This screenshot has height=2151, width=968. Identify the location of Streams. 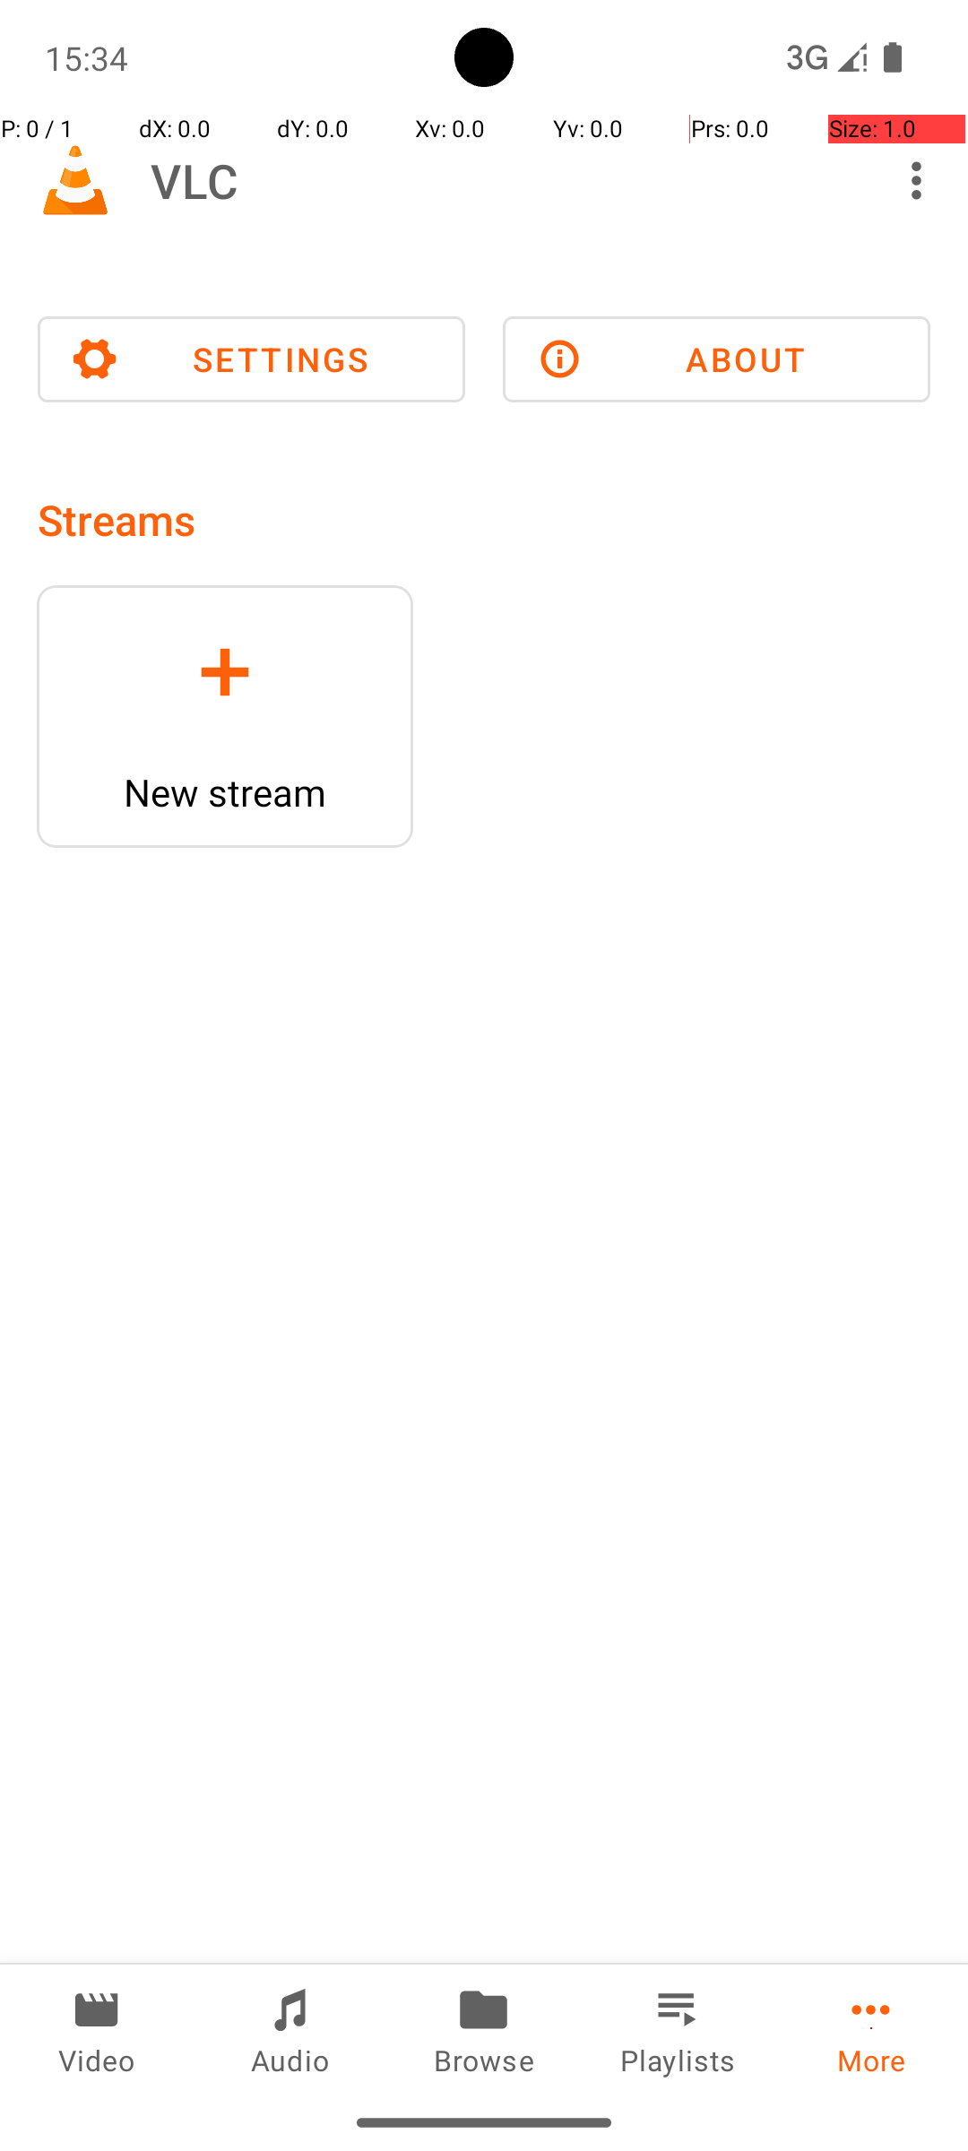
(117, 520).